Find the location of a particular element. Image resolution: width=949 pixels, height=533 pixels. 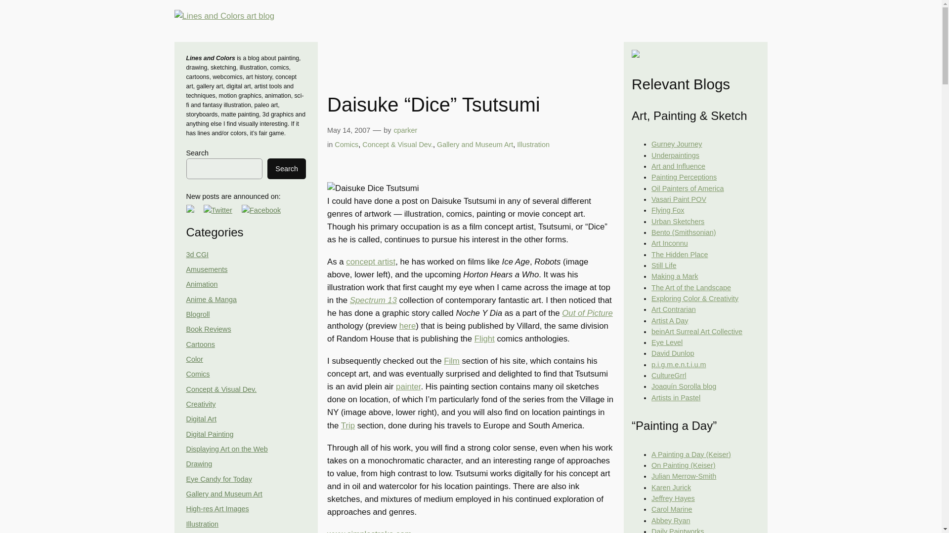

Gallery and Museum Art is located at coordinates (223, 494).